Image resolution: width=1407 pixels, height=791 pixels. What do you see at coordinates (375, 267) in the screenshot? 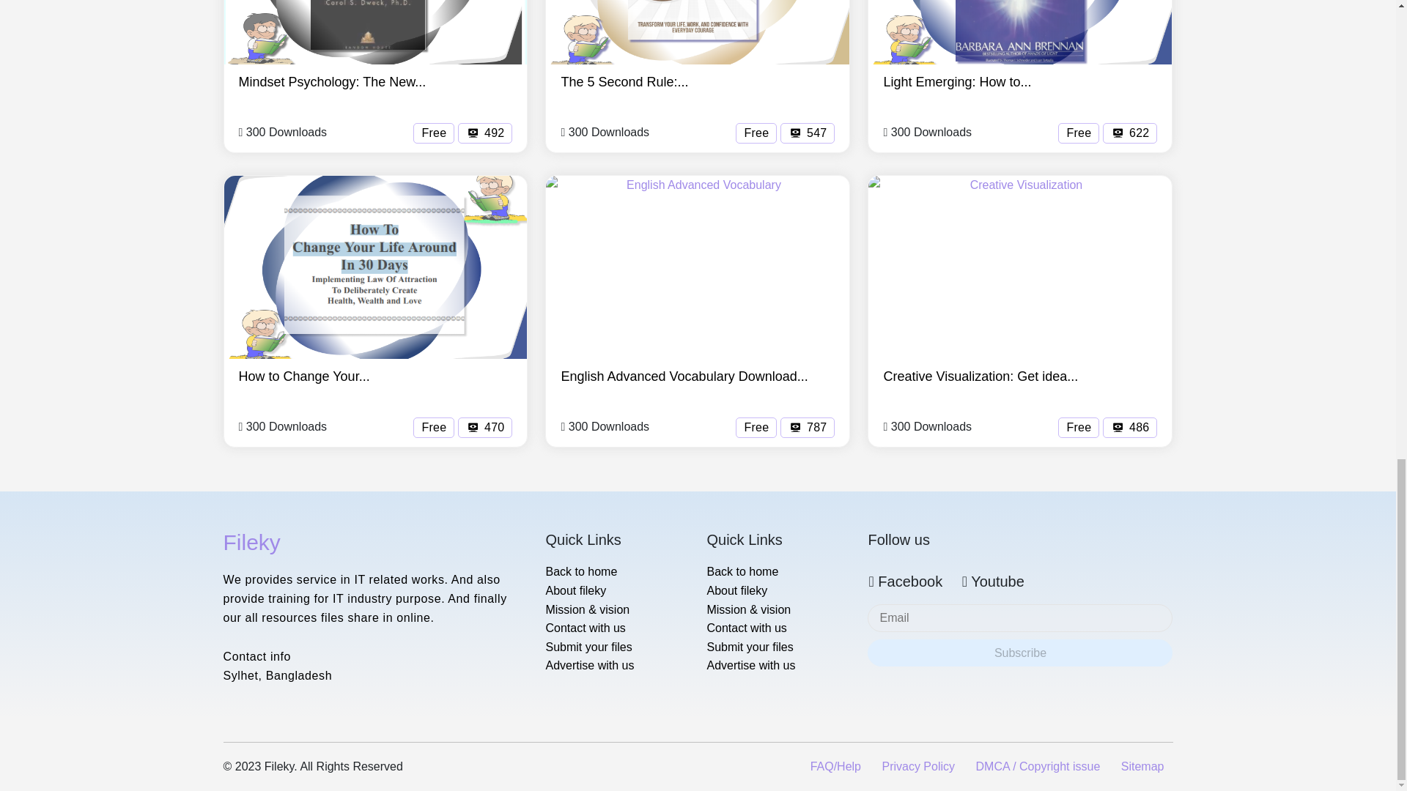
I see `Feature image` at bounding box center [375, 267].